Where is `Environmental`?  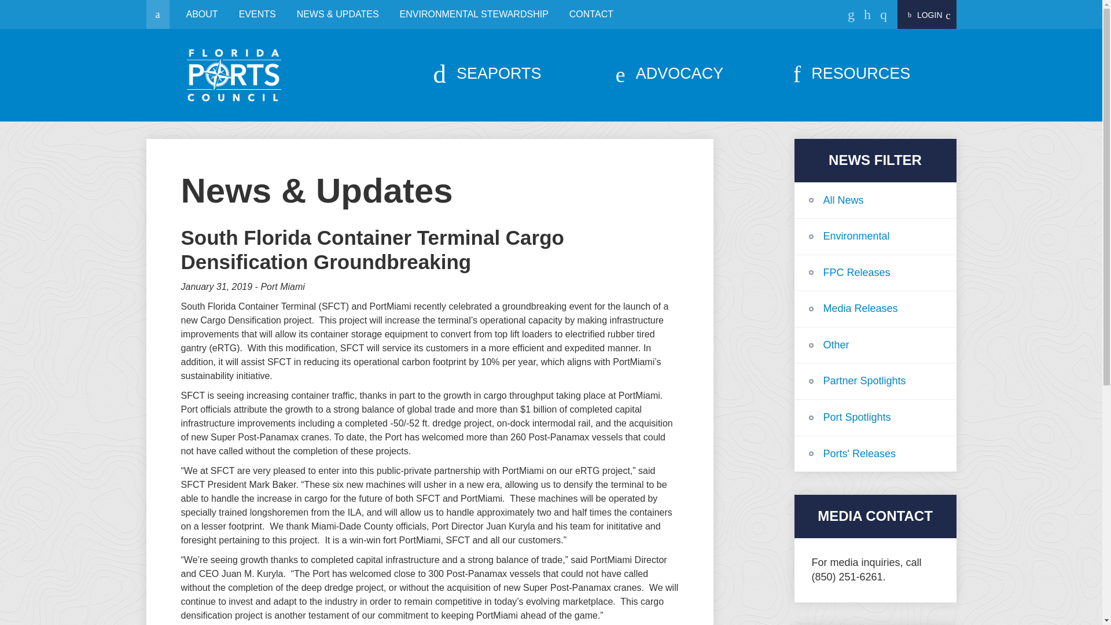
Environmental is located at coordinates (875, 236).